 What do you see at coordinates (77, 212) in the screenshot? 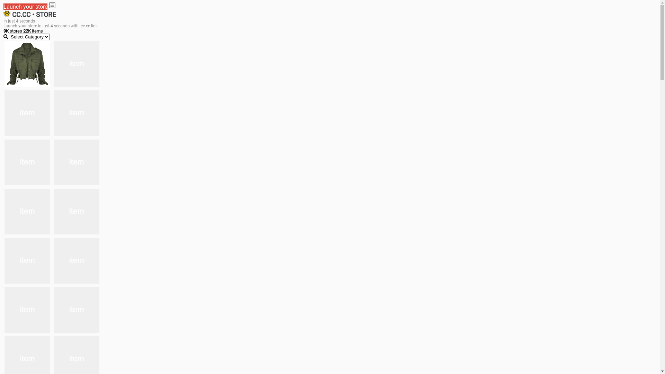
I see `Shoes` at bounding box center [77, 212].